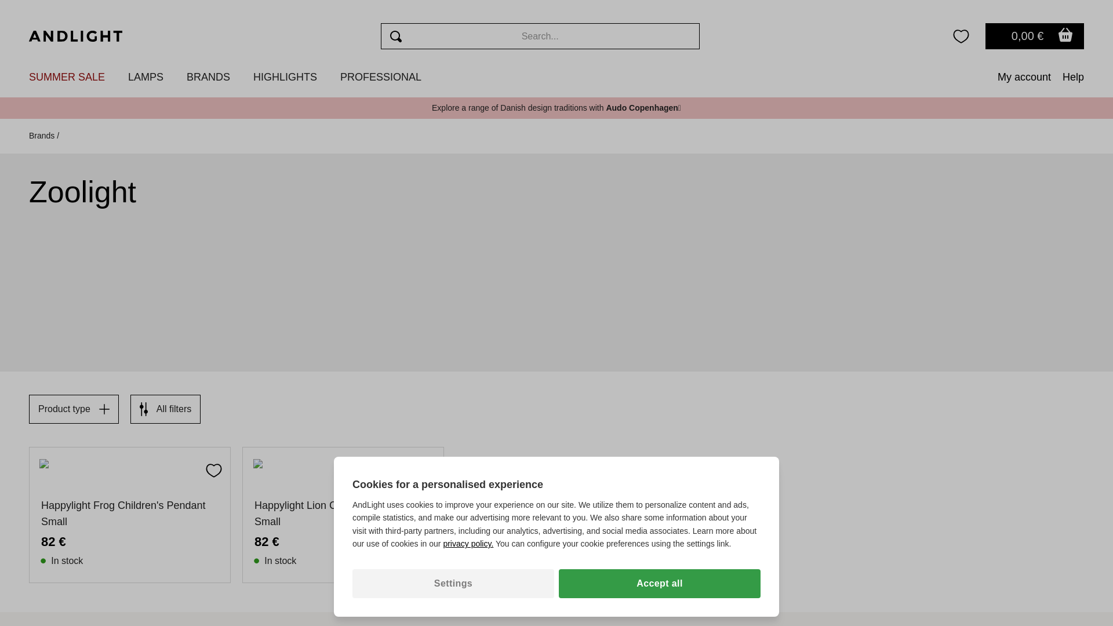 This screenshot has width=1113, height=626. What do you see at coordinates (130, 468) in the screenshot?
I see `Happylight Frog Children's Pendant Small` at bounding box center [130, 468].